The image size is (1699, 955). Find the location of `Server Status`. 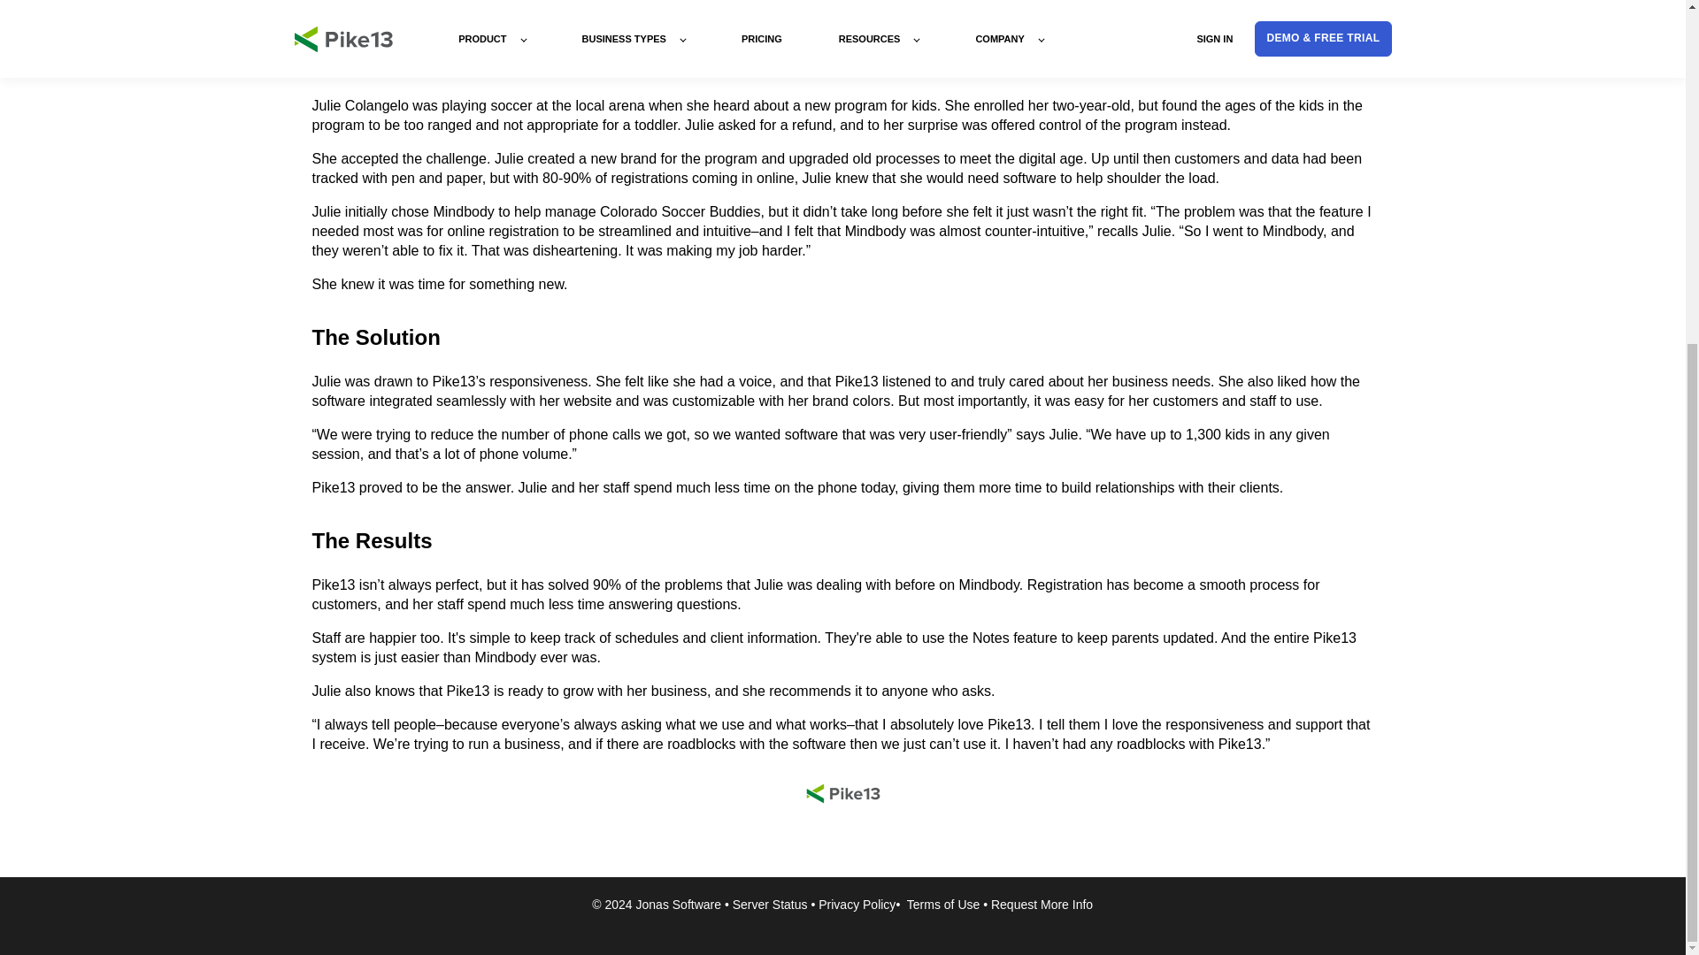

Server Status is located at coordinates (770, 905).